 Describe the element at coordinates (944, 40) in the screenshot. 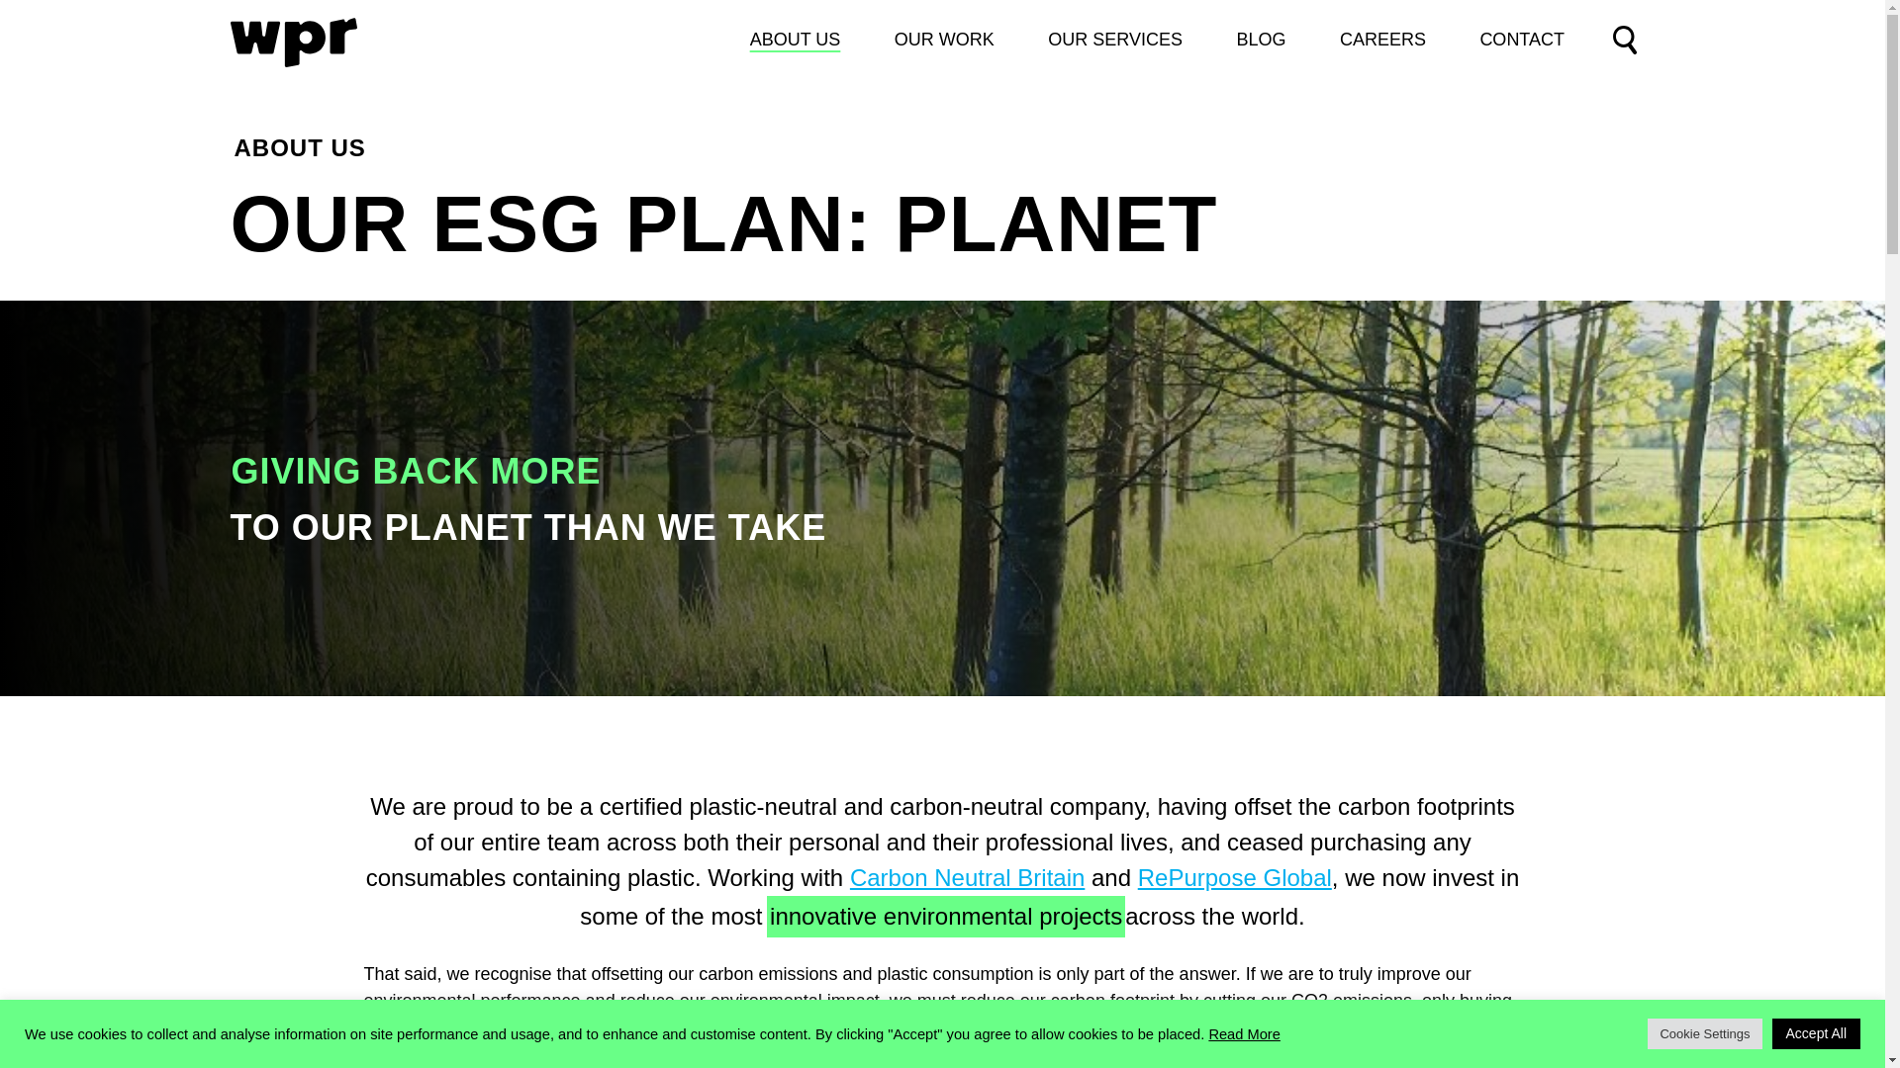

I see `OUR WORK` at that location.